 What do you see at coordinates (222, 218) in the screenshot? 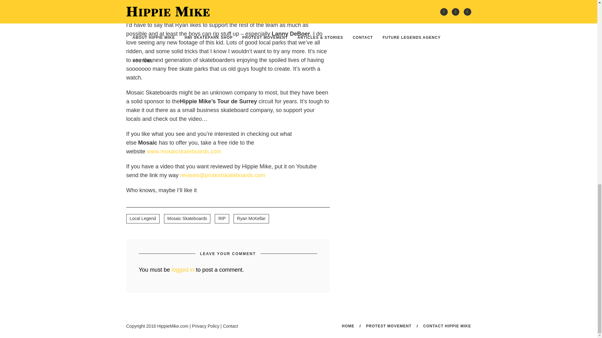
I see `RIP` at bounding box center [222, 218].